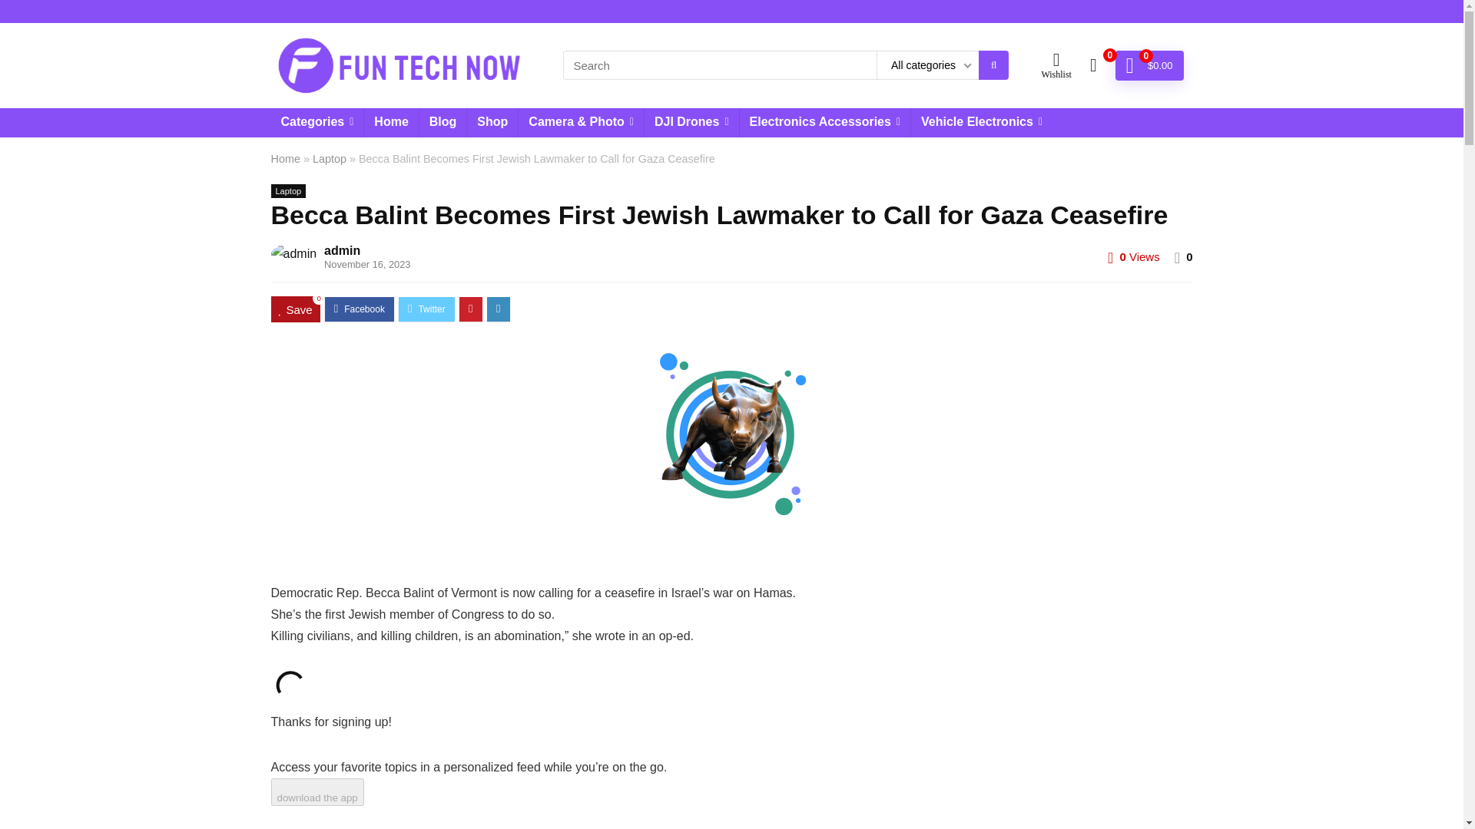 The image size is (1475, 829). What do you see at coordinates (287, 190) in the screenshot?
I see `View all posts in Laptop` at bounding box center [287, 190].